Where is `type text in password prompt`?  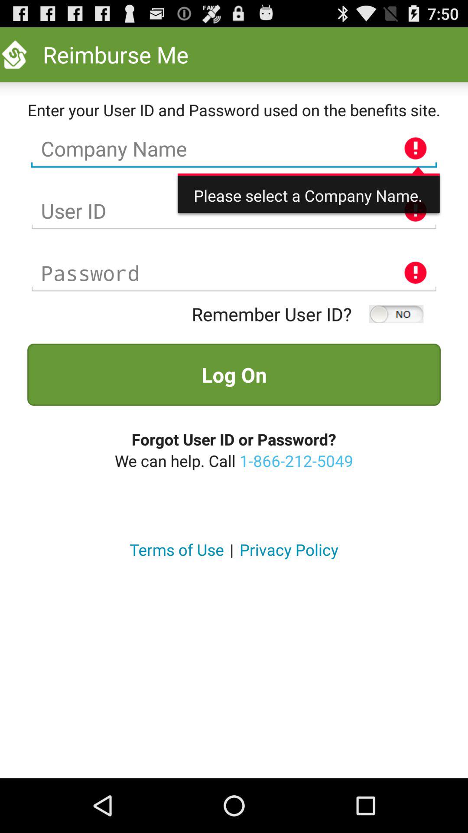 type text in password prompt is located at coordinates (234, 273).